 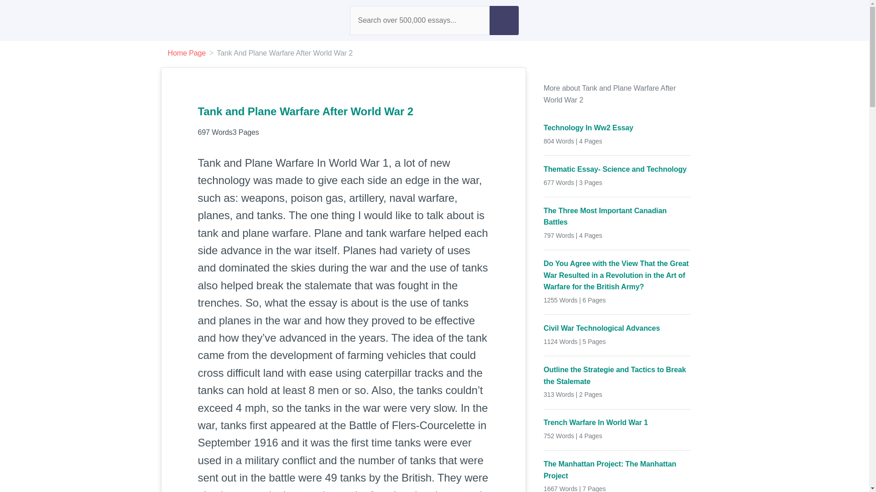 What do you see at coordinates (187, 53) in the screenshot?
I see `Home Page` at bounding box center [187, 53].